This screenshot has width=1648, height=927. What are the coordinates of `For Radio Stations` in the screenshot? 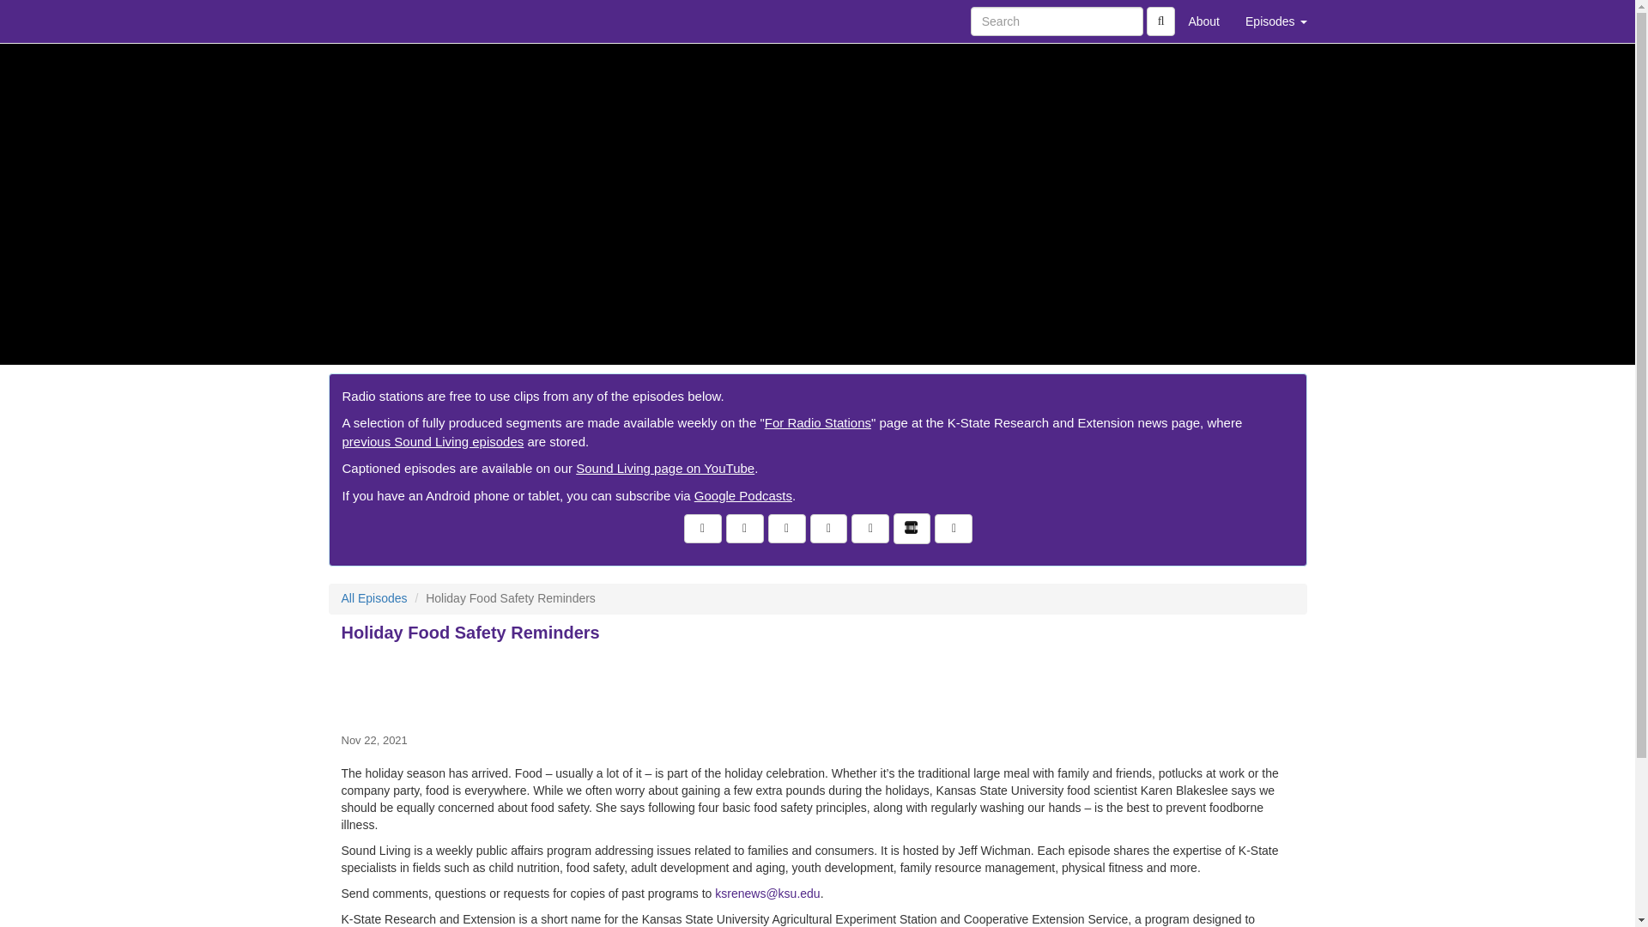 It's located at (817, 422).